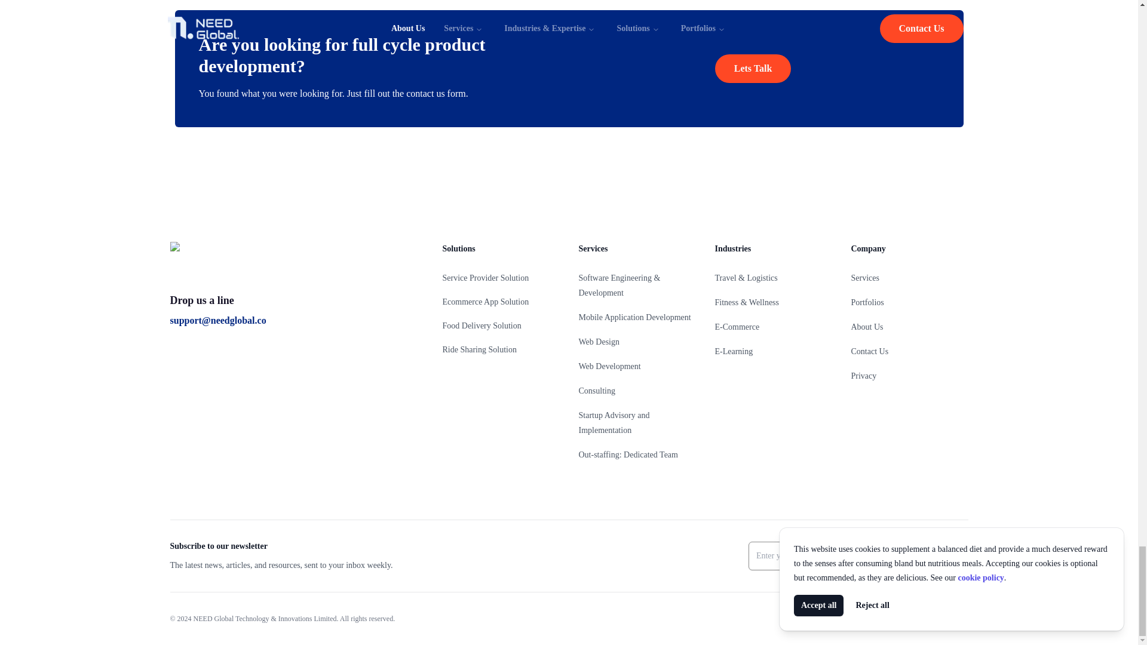  I want to click on Privacy, so click(863, 376).